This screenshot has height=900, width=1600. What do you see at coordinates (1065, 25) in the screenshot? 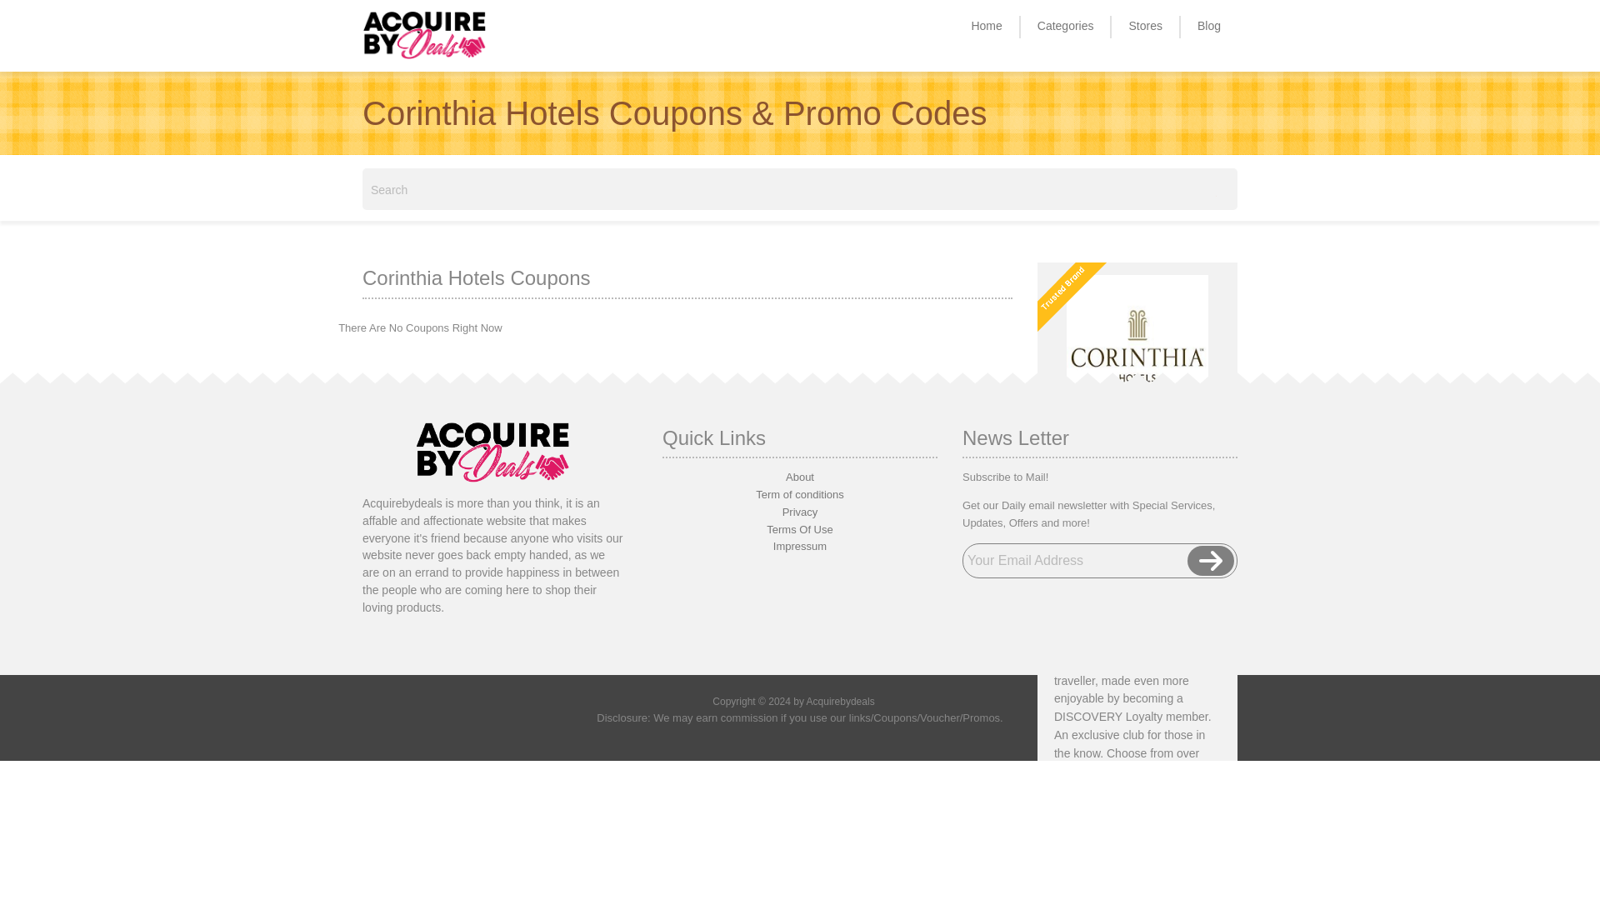
I see `Categories` at bounding box center [1065, 25].